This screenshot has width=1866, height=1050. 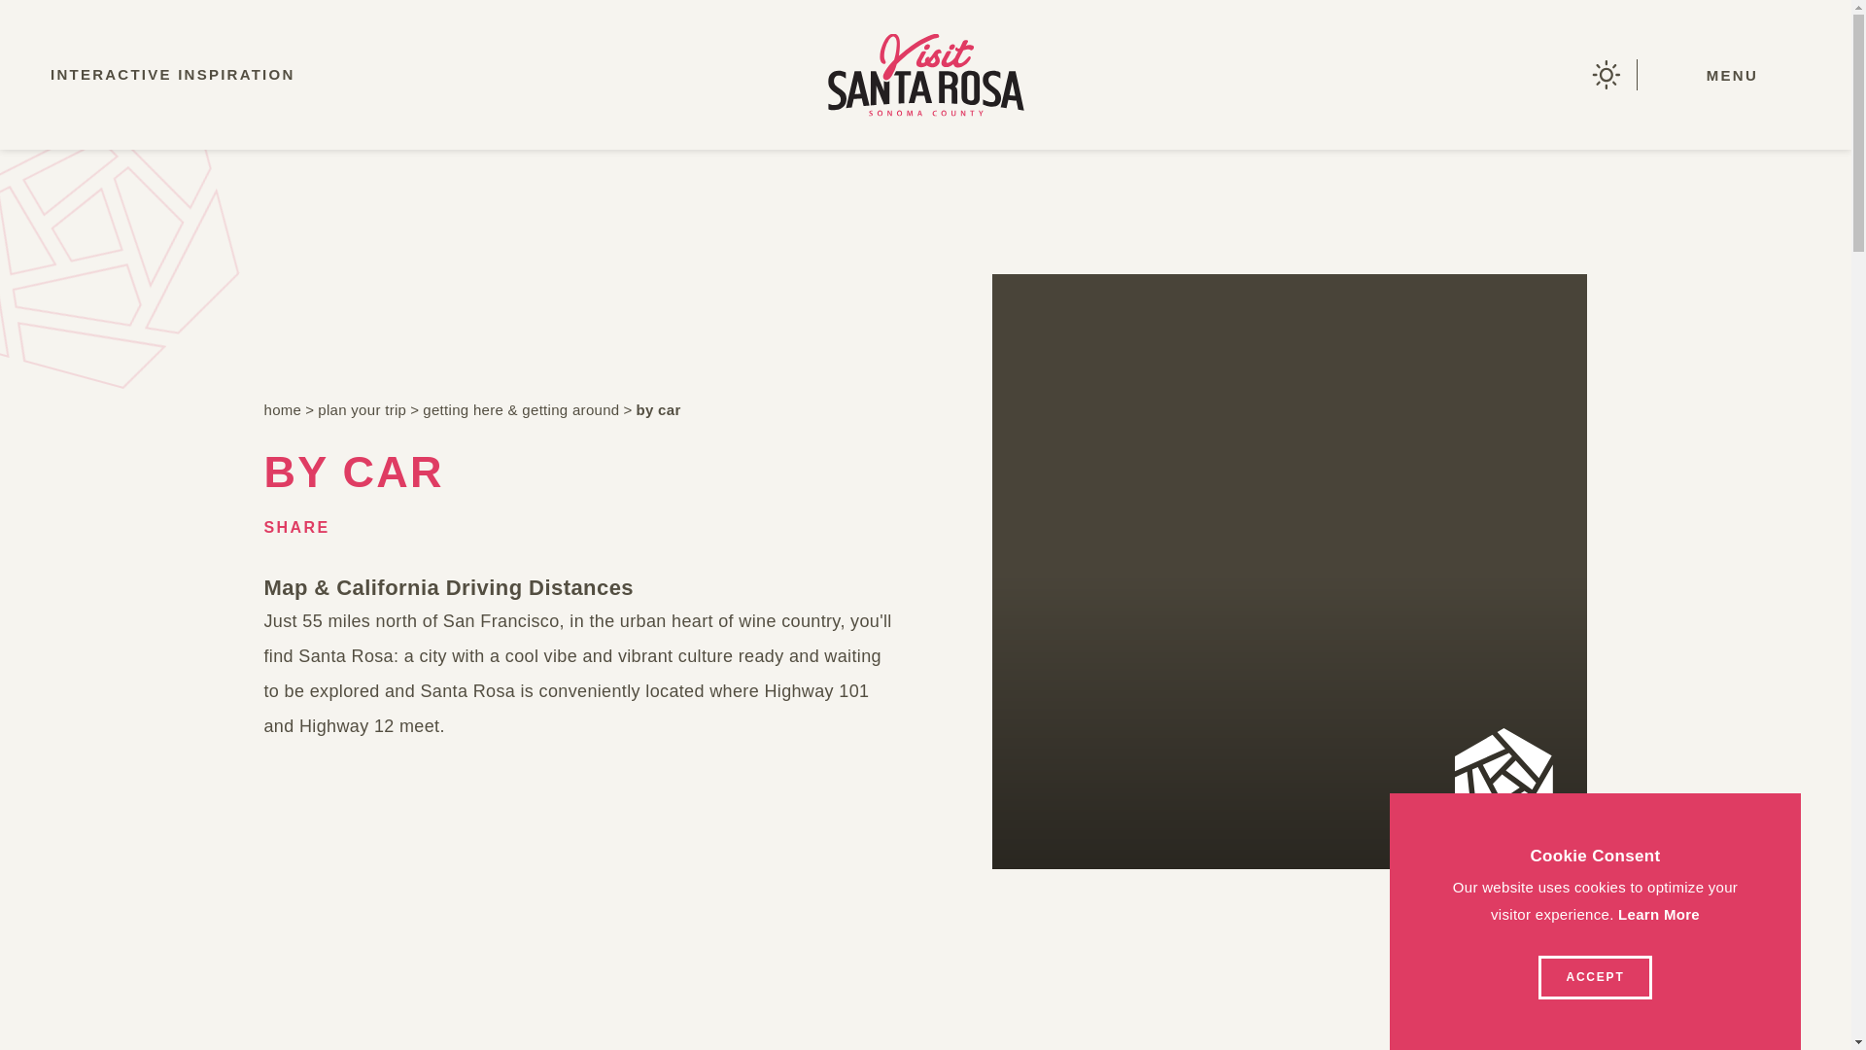 I want to click on home, so click(x=267, y=410).